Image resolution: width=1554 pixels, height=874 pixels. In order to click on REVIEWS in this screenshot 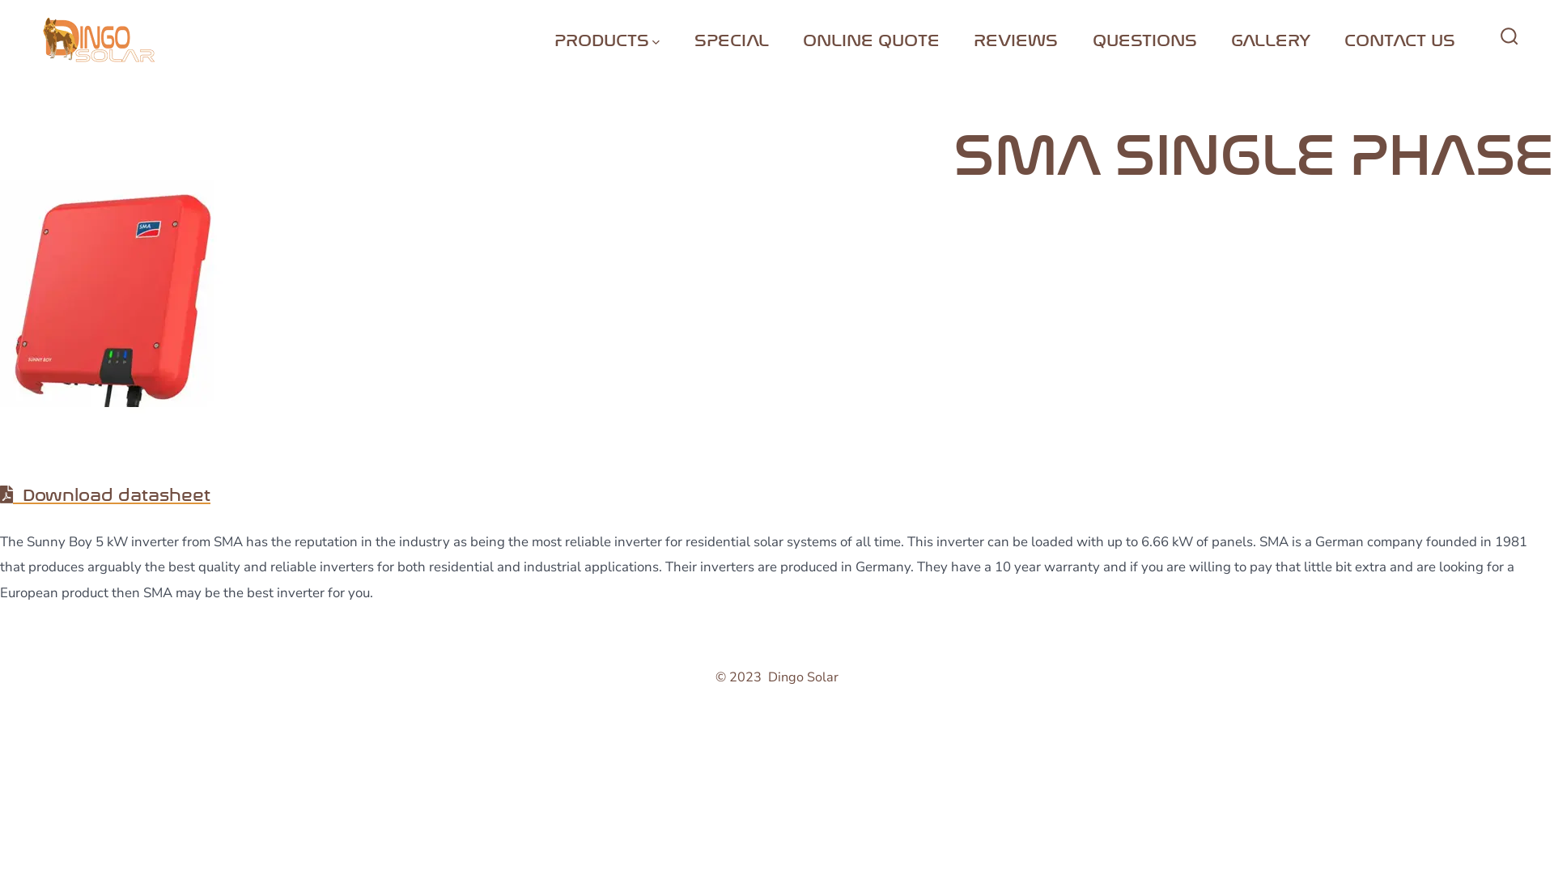, I will do `click(1016, 38)`.